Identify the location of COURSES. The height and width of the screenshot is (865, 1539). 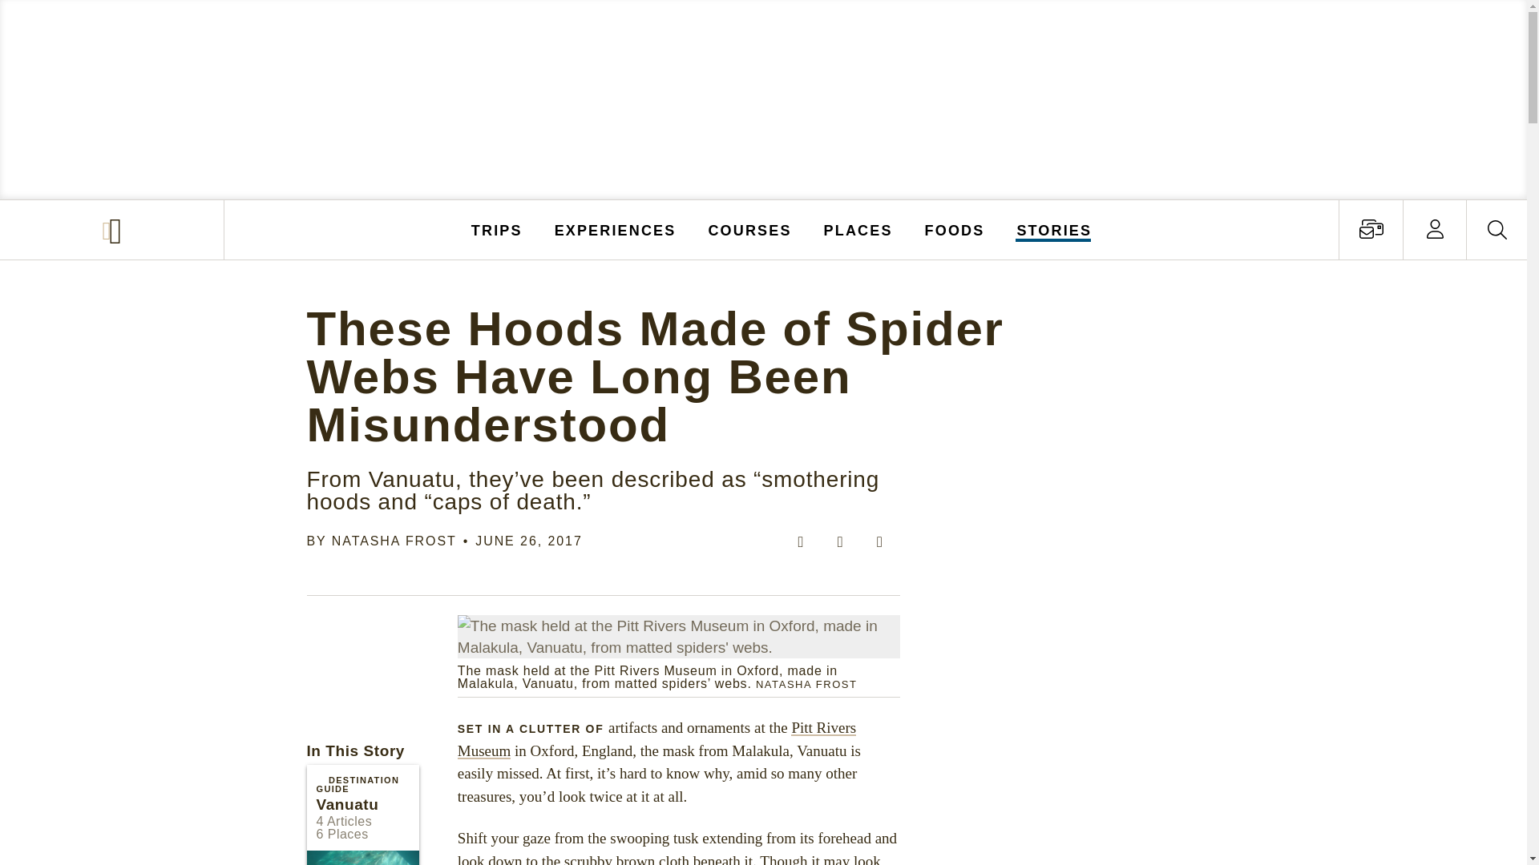
(749, 229).